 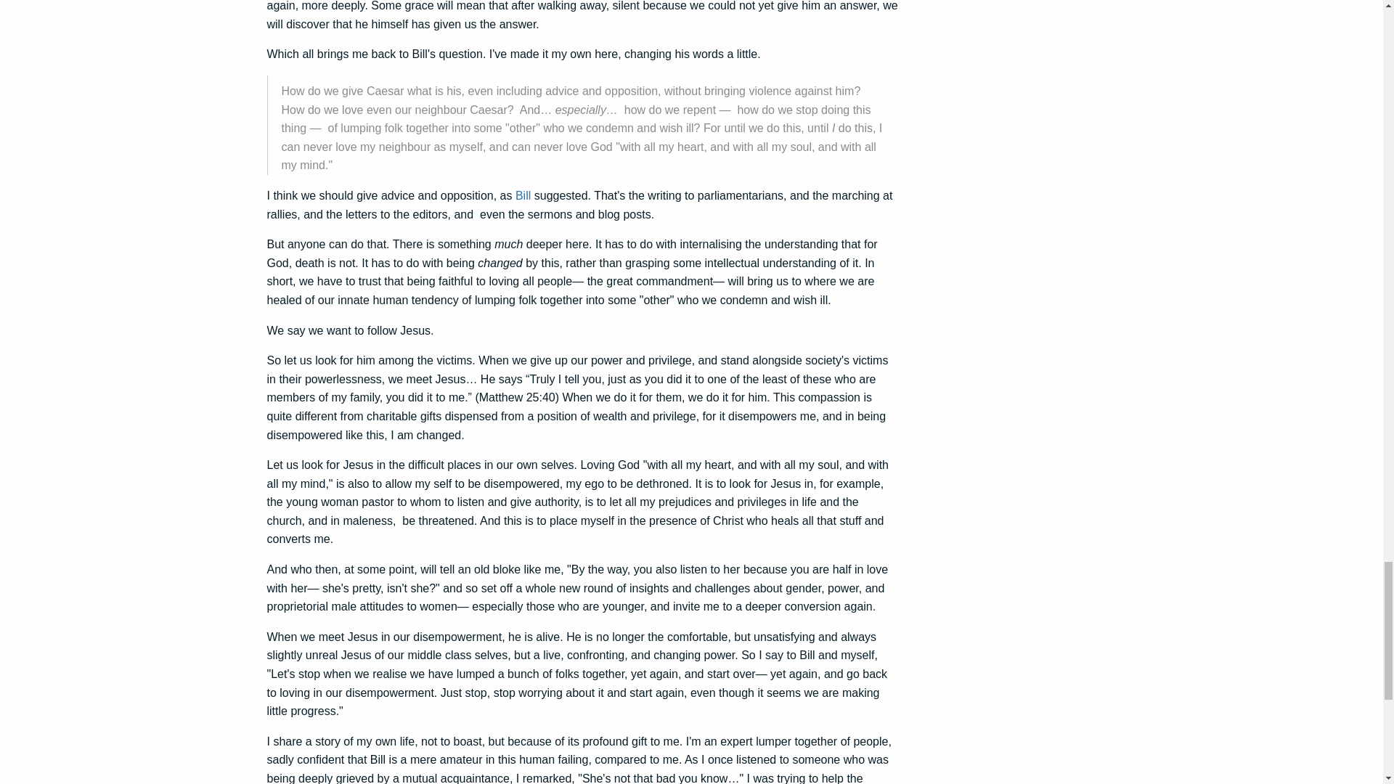 What do you see at coordinates (523, 195) in the screenshot?
I see `Bill` at bounding box center [523, 195].